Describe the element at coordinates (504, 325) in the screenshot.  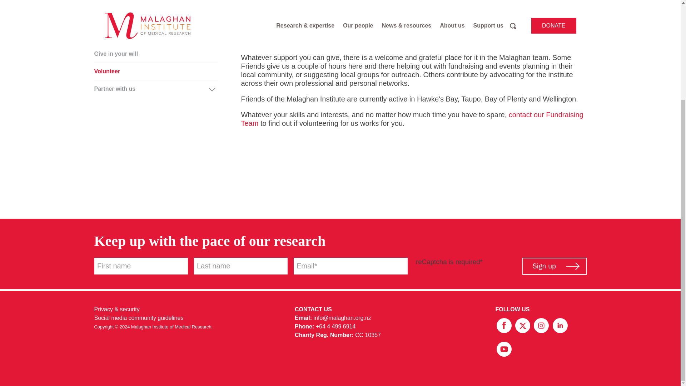
I see `Facebook` at that location.